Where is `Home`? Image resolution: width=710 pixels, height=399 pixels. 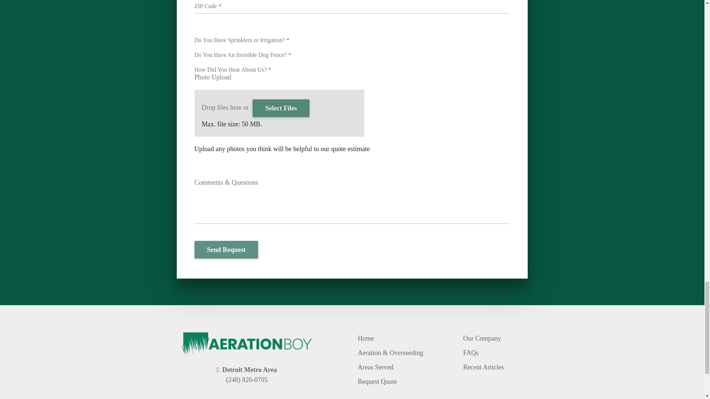 Home is located at coordinates (366, 339).